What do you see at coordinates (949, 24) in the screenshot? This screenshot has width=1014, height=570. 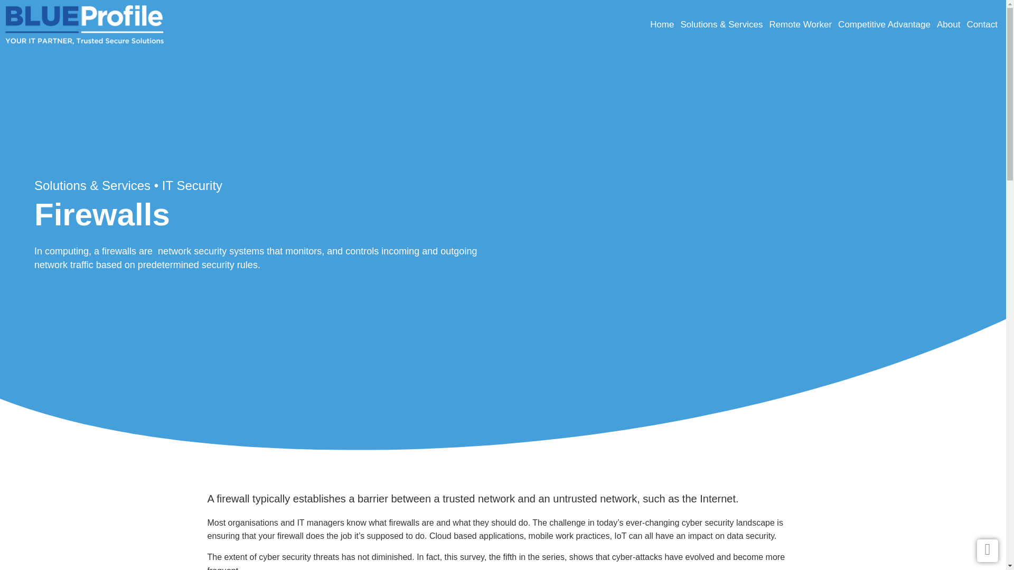 I see `About` at bounding box center [949, 24].